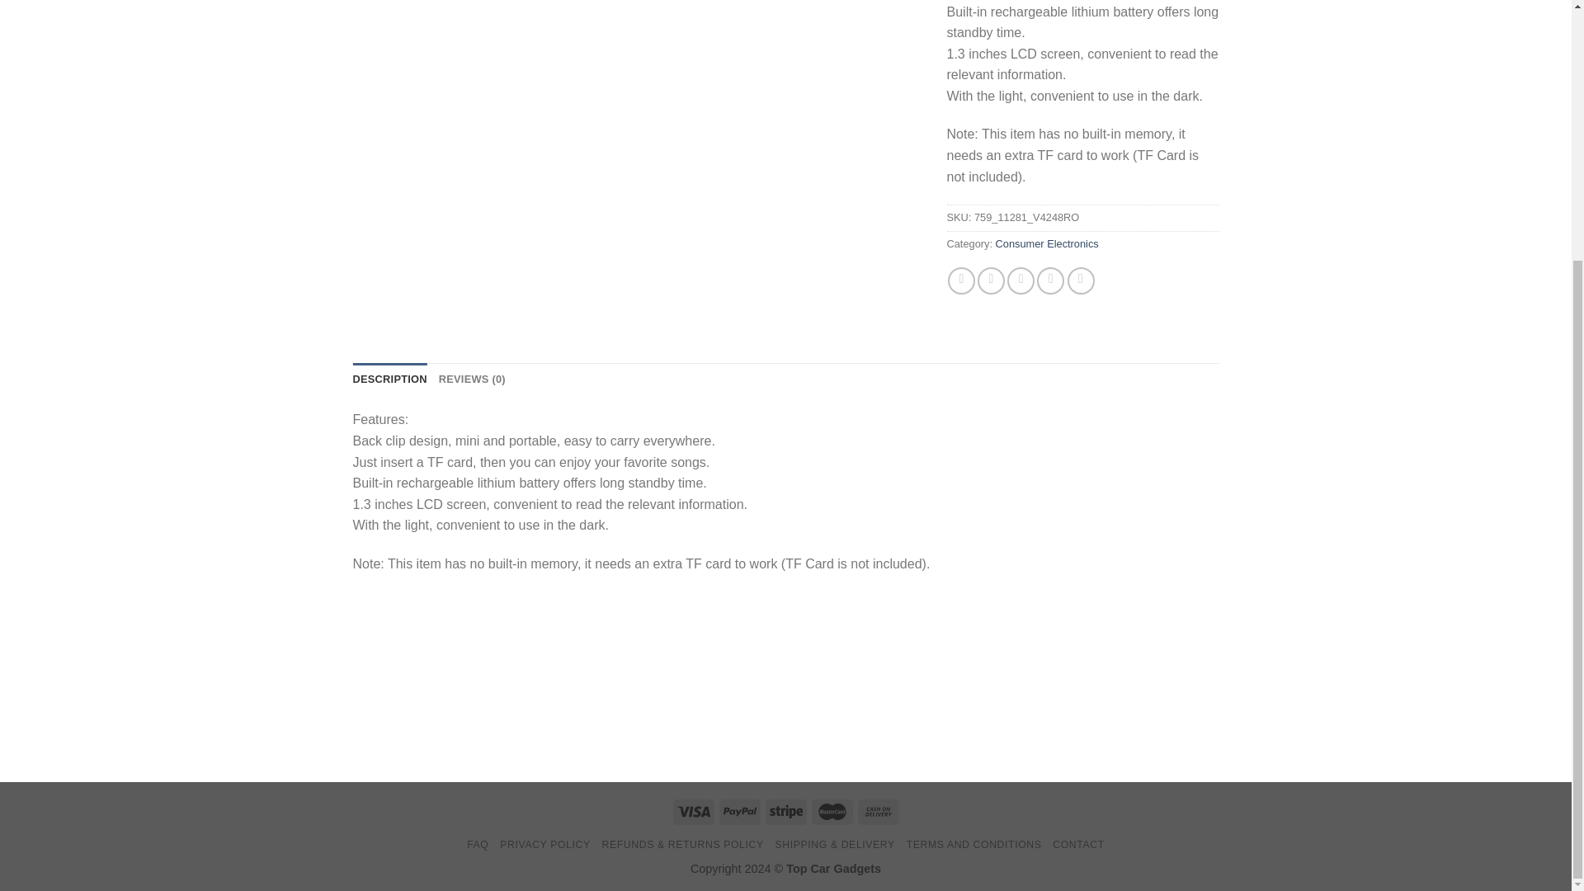 This screenshot has width=1584, height=891. Describe the element at coordinates (477, 845) in the screenshot. I see `FAQ` at that location.